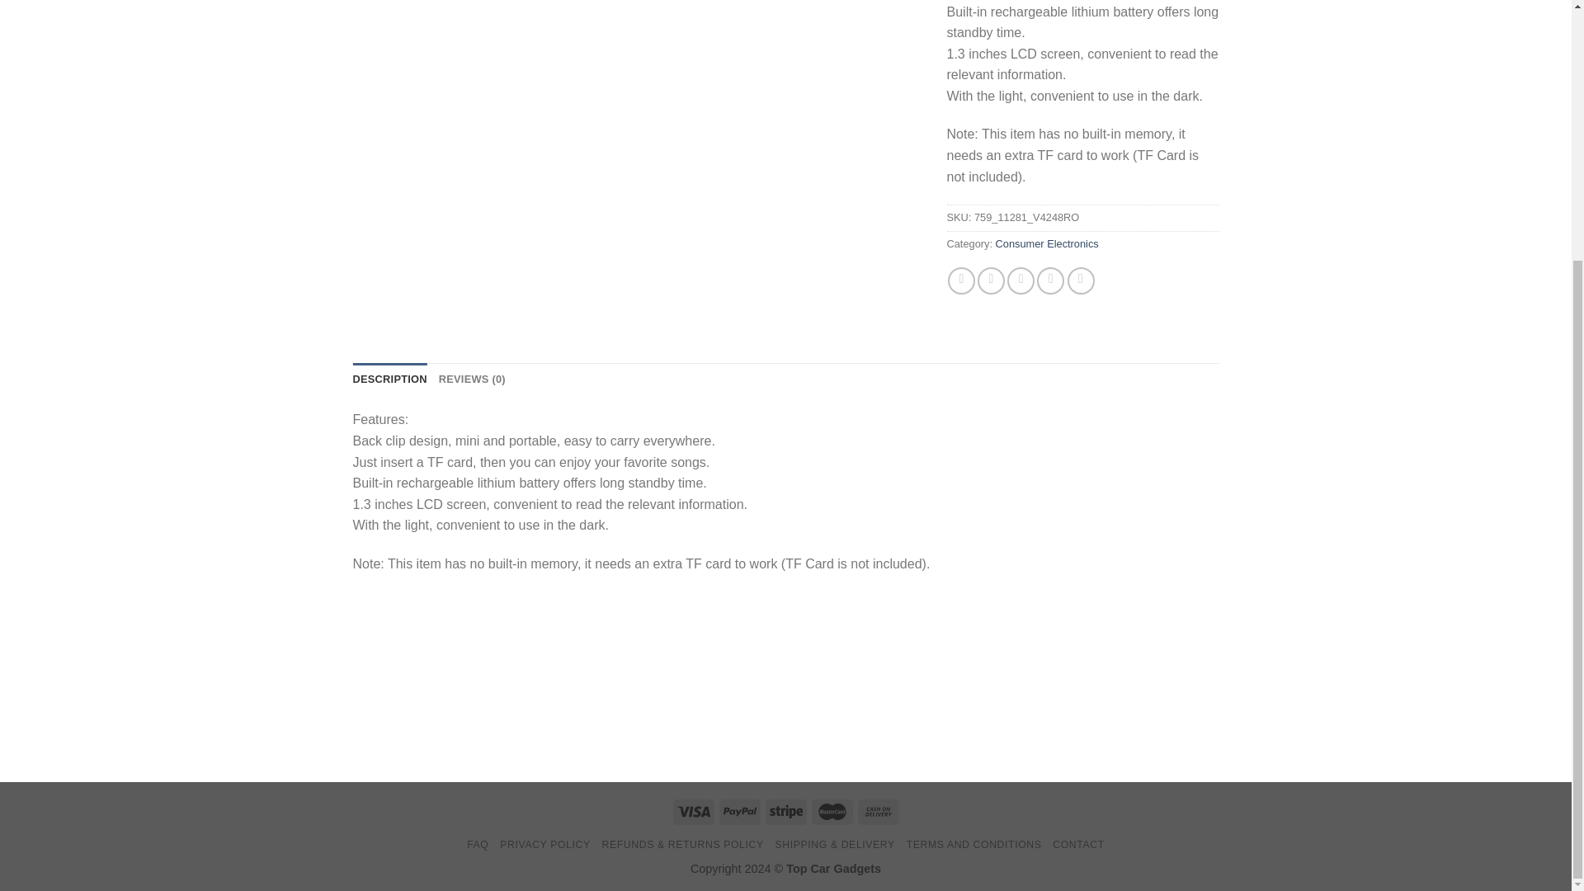 This screenshot has width=1584, height=891. Describe the element at coordinates (477, 845) in the screenshot. I see `FAQ` at that location.